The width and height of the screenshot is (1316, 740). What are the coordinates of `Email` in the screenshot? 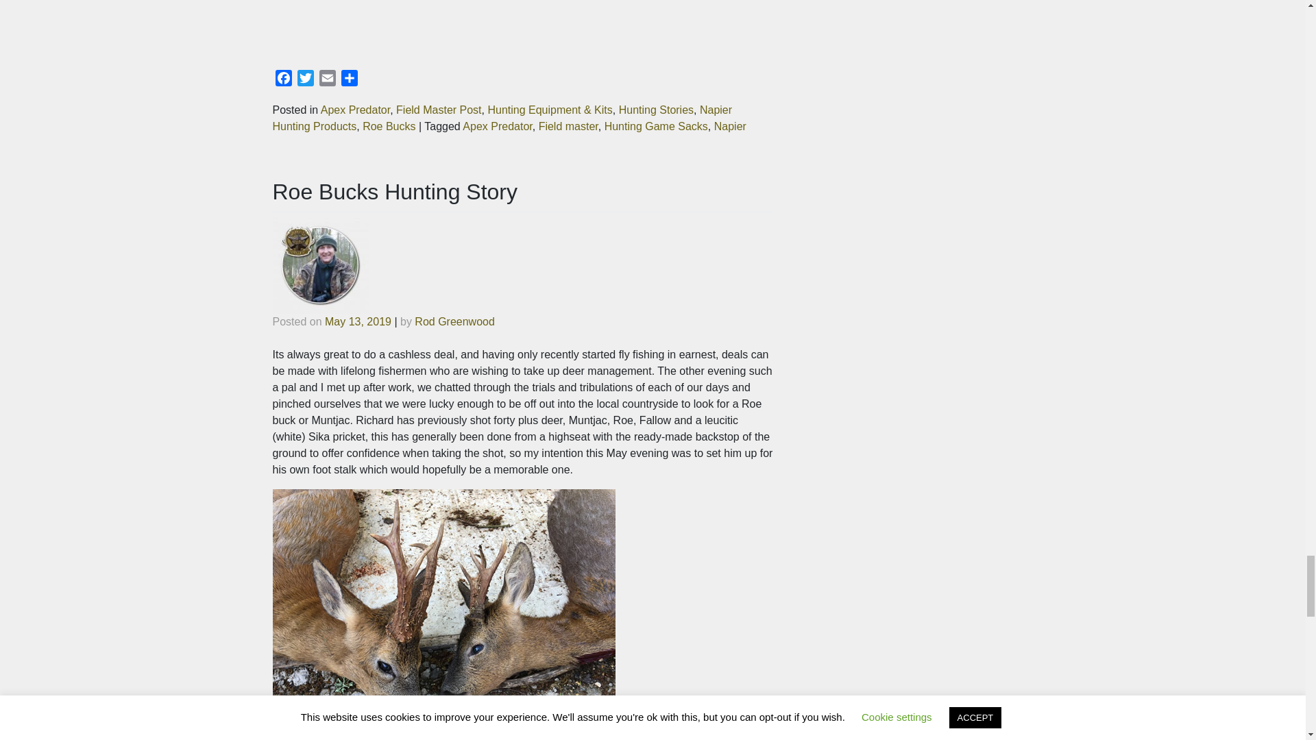 It's located at (328, 79).